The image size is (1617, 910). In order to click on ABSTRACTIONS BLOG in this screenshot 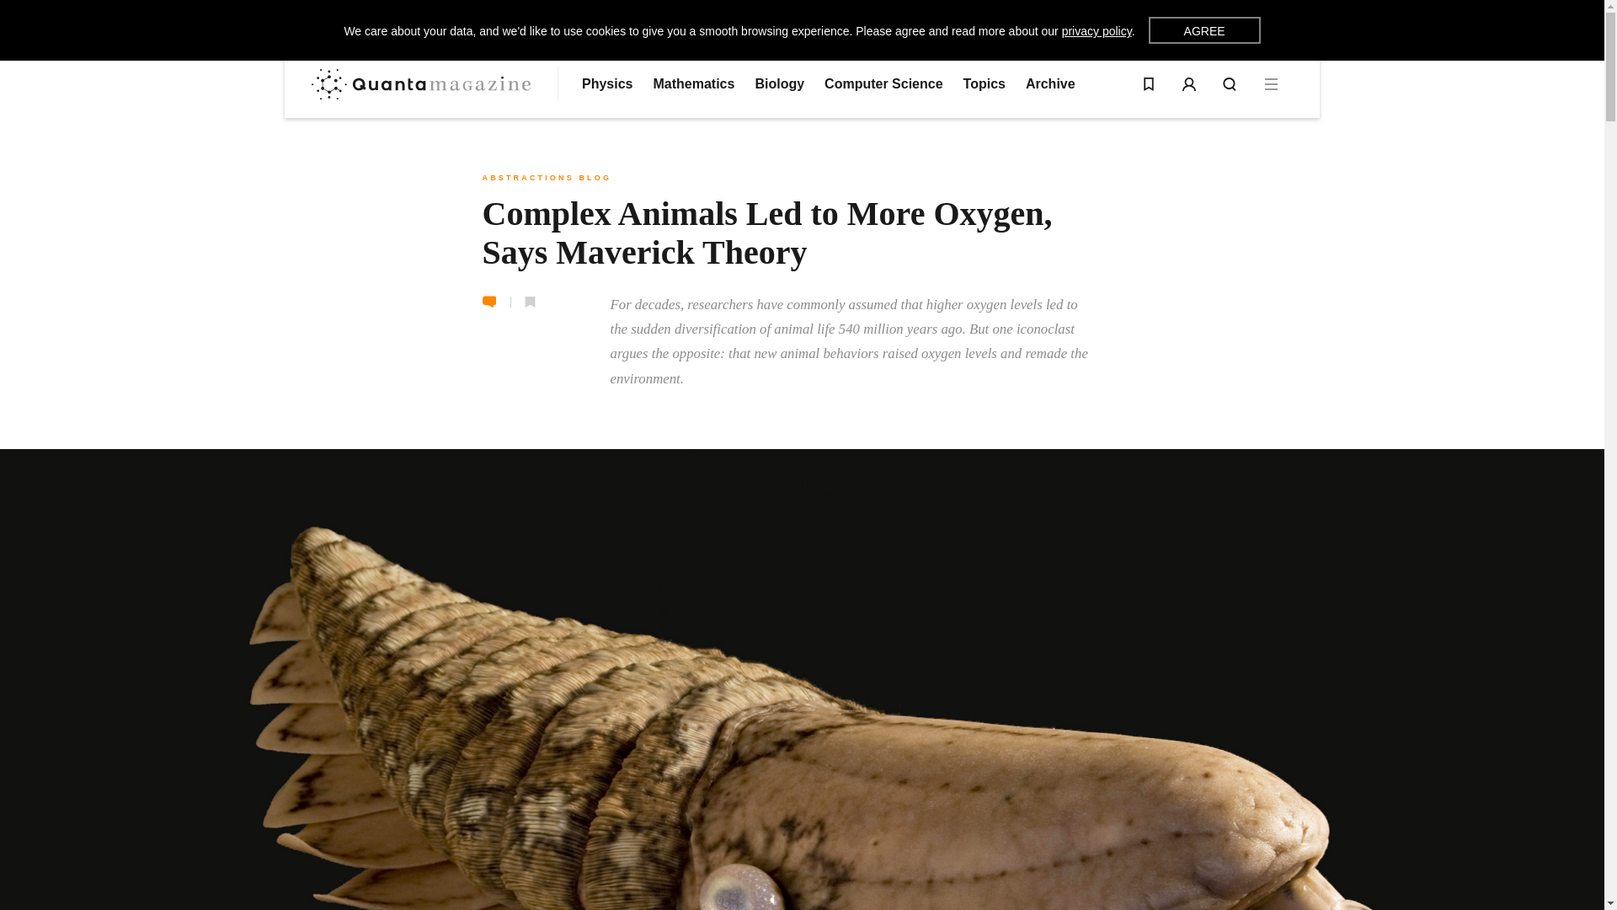, I will do `click(546, 178)`.